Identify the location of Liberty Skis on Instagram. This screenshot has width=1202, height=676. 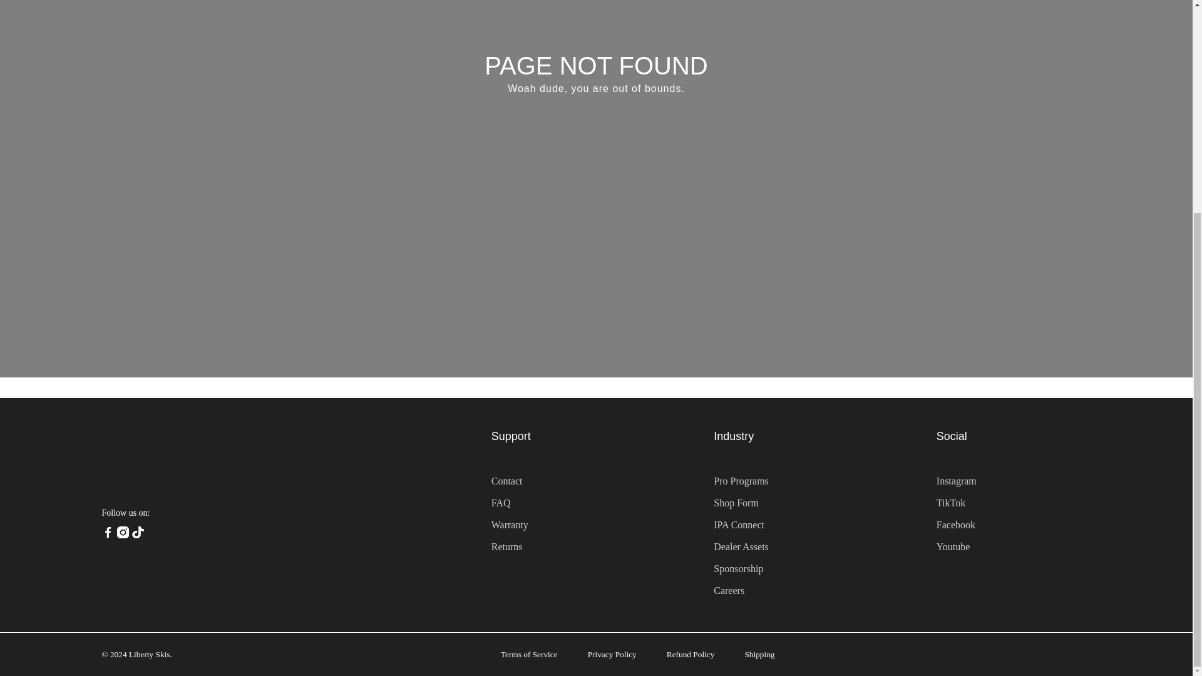
(123, 535).